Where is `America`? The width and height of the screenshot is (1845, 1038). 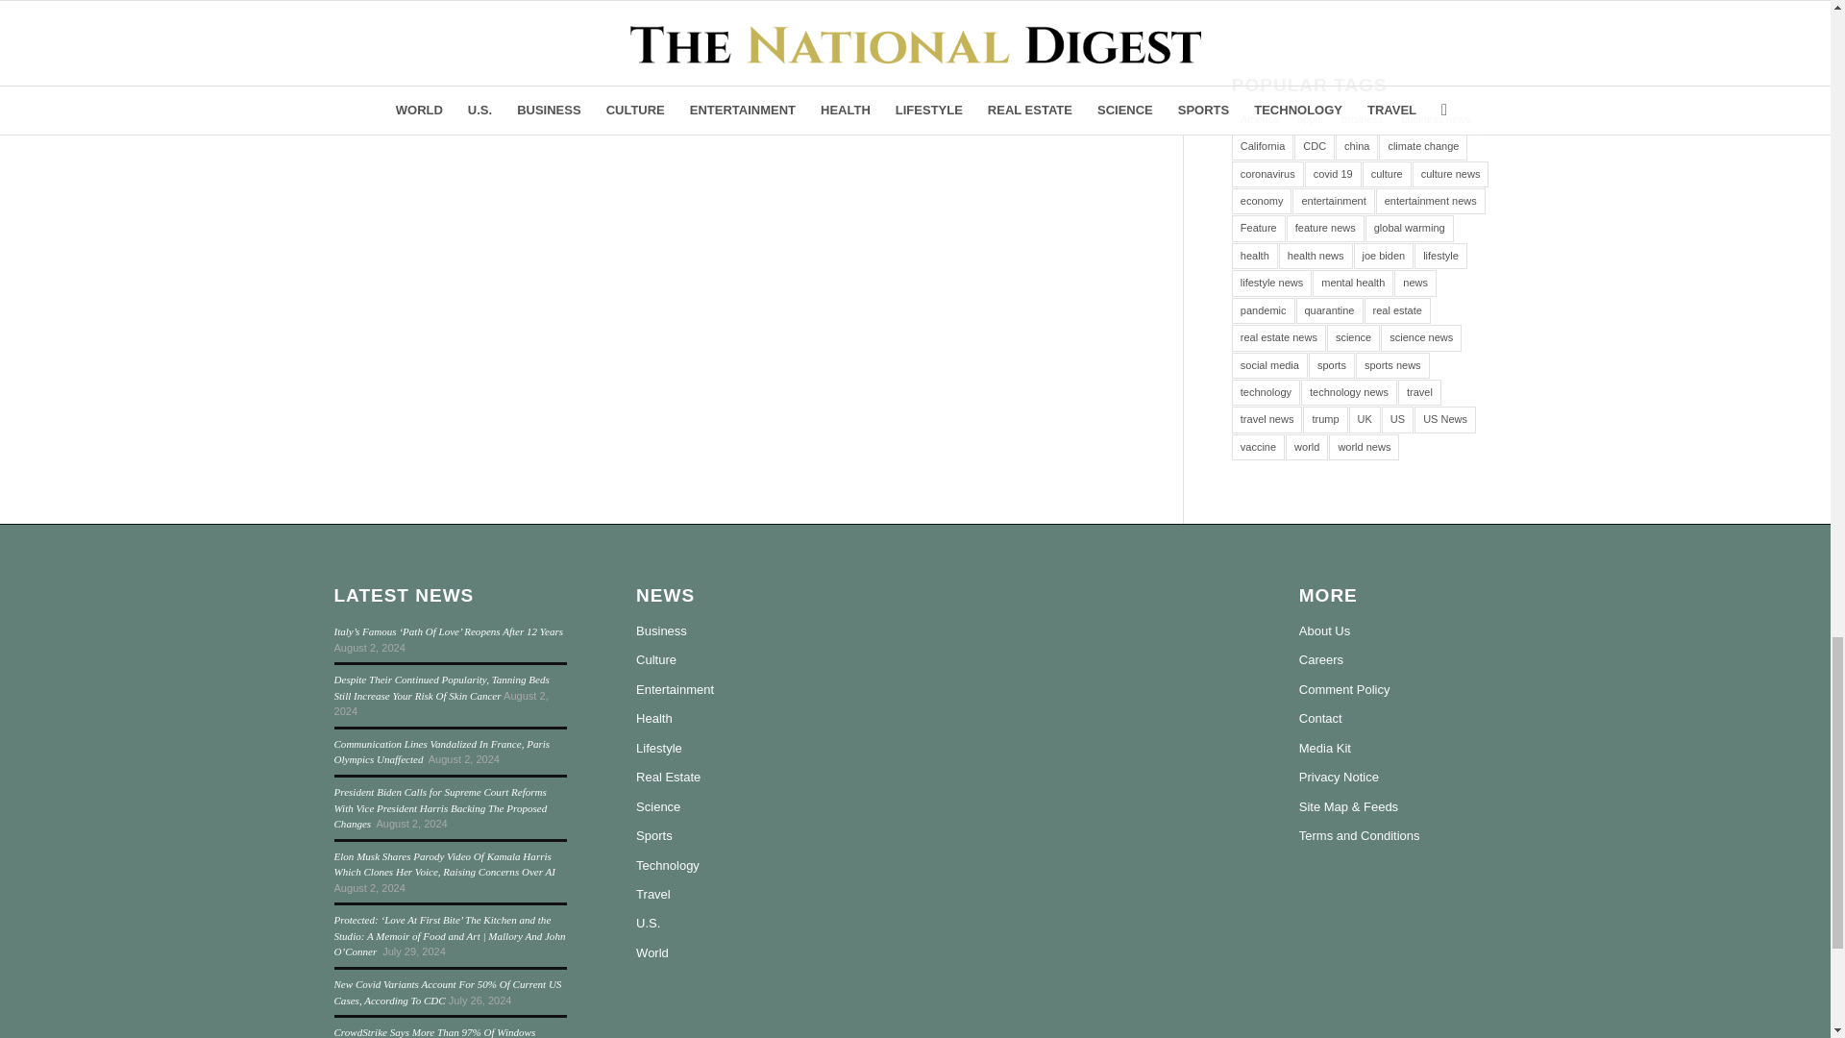
America is located at coordinates (1260, 119).